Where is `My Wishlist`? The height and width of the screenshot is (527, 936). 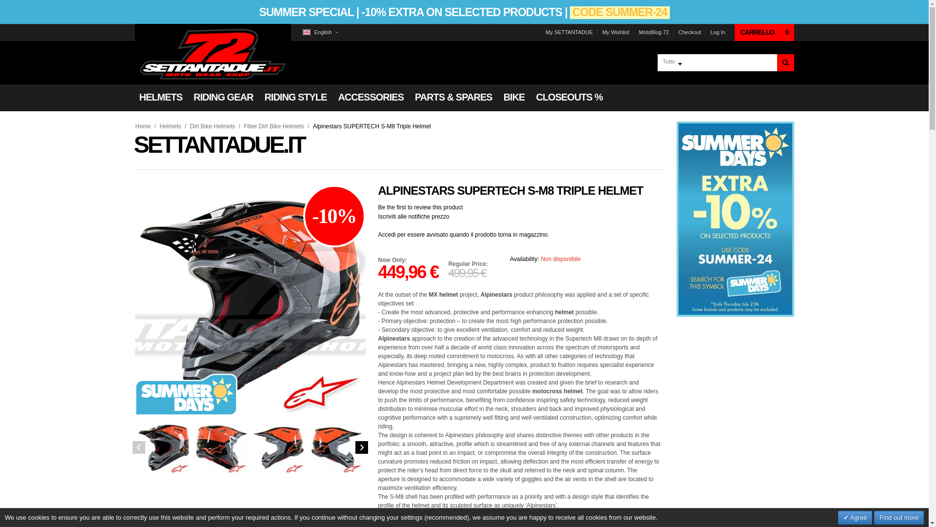 My Wishlist is located at coordinates (615, 32).